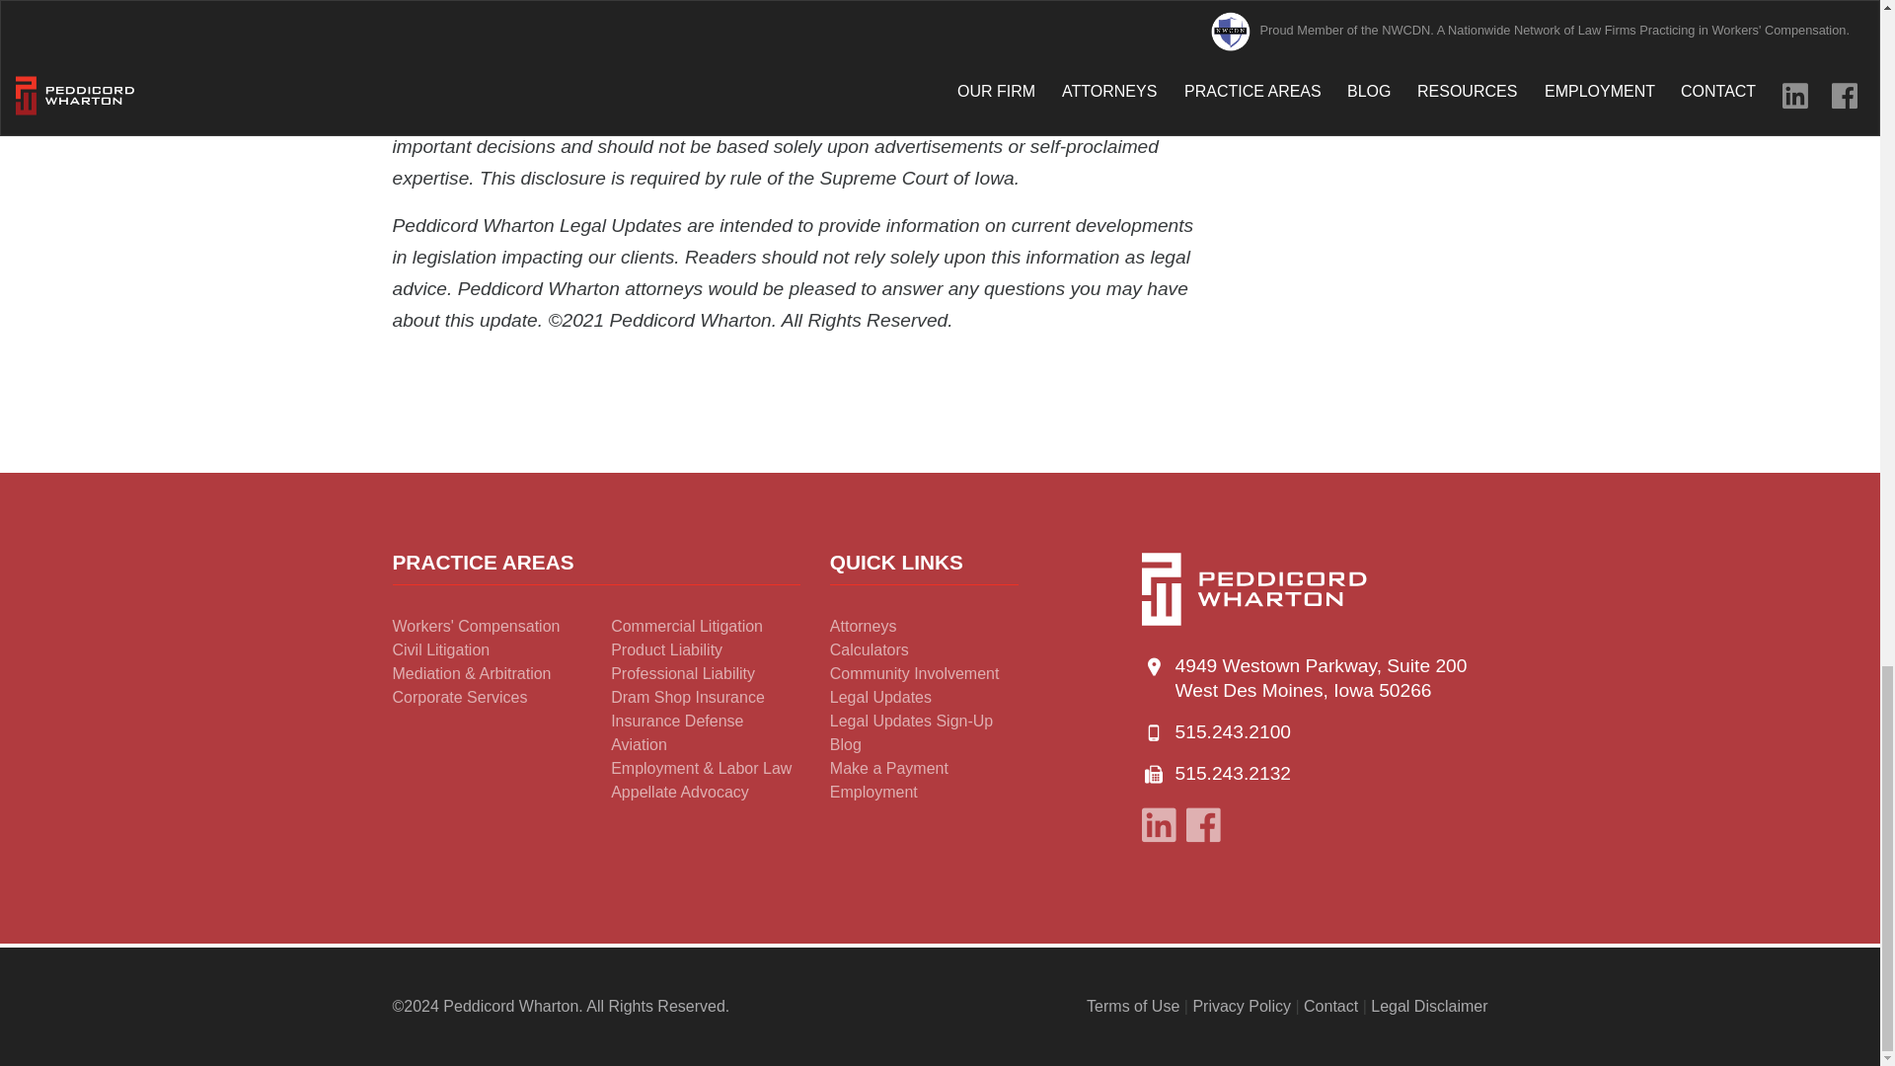 This screenshot has width=1895, height=1066. Describe the element at coordinates (914, 673) in the screenshot. I see `Community Involvement` at that location.